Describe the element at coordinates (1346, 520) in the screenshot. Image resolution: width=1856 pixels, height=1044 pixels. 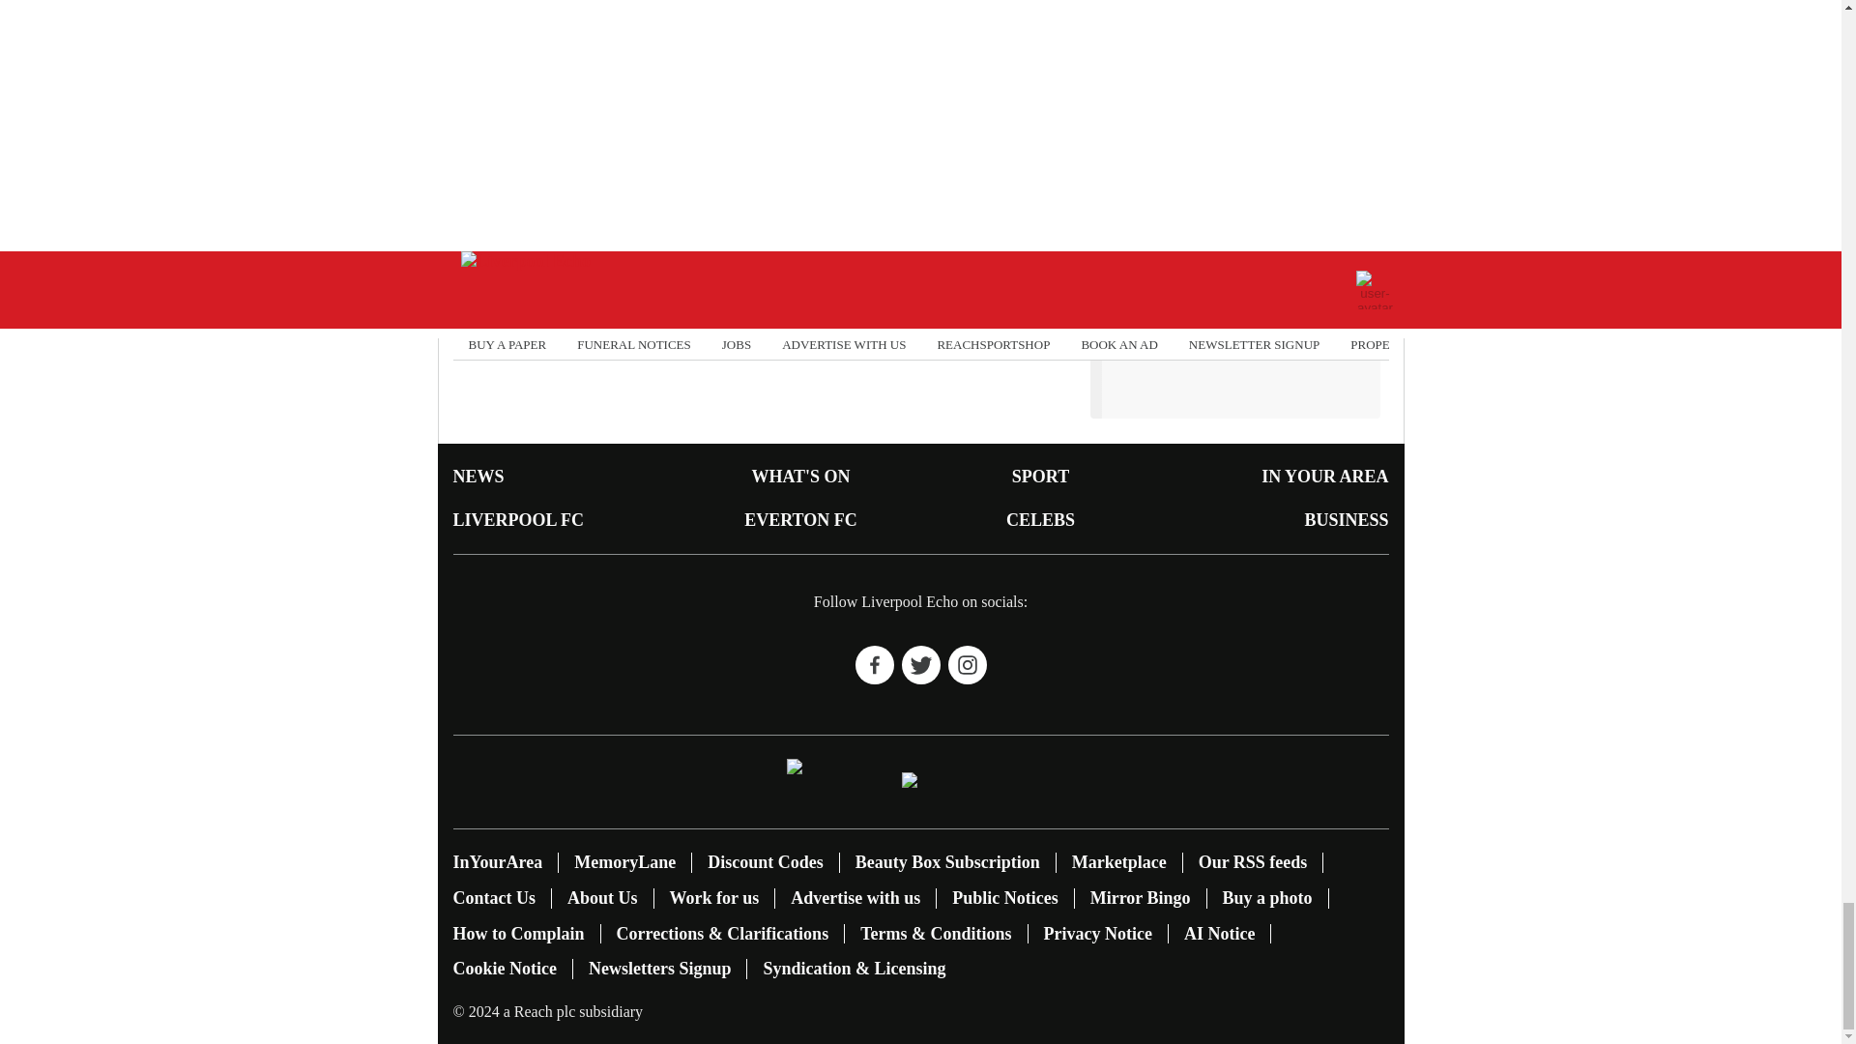
I see `BUSINESS` at that location.